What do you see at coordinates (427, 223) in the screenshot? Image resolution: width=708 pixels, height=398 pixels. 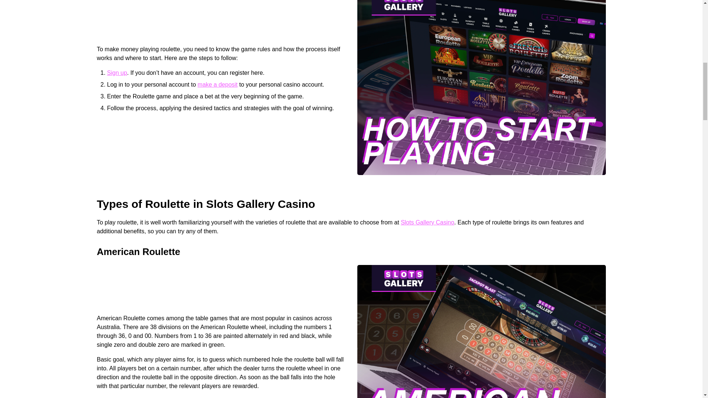 I see `Slots Gallery Casino` at bounding box center [427, 223].